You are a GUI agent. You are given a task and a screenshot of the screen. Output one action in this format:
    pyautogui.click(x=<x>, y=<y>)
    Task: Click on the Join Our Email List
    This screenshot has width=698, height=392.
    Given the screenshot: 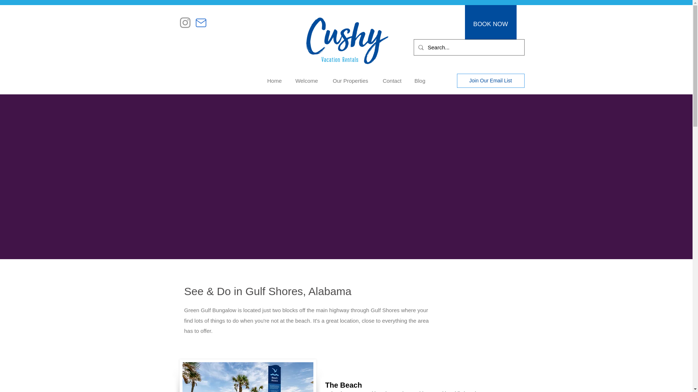 What is the action you would take?
    pyautogui.click(x=490, y=81)
    